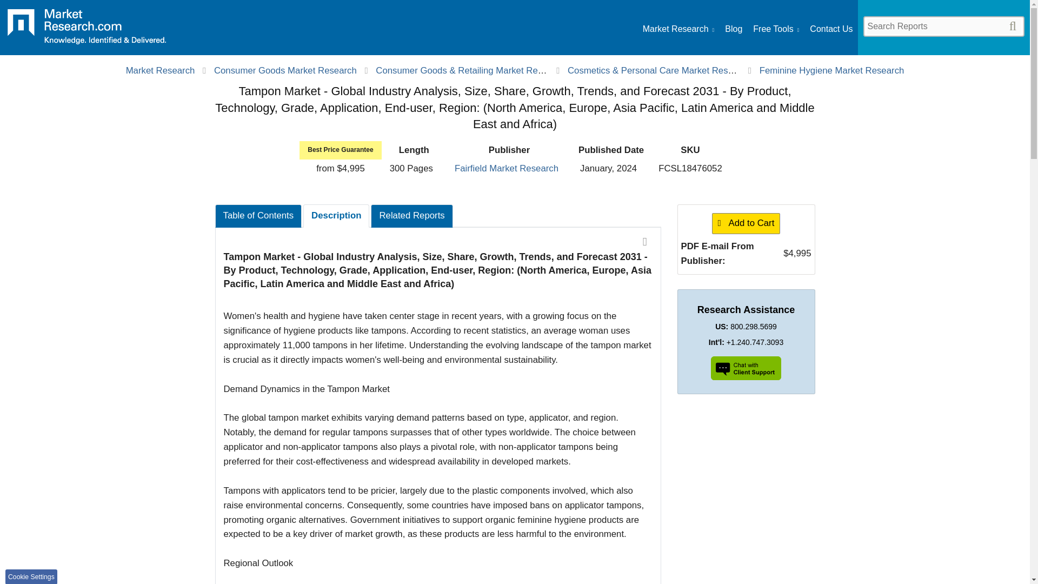 This screenshot has height=584, width=1038. What do you see at coordinates (776, 29) in the screenshot?
I see `Free Tools` at bounding box center [776, 29].